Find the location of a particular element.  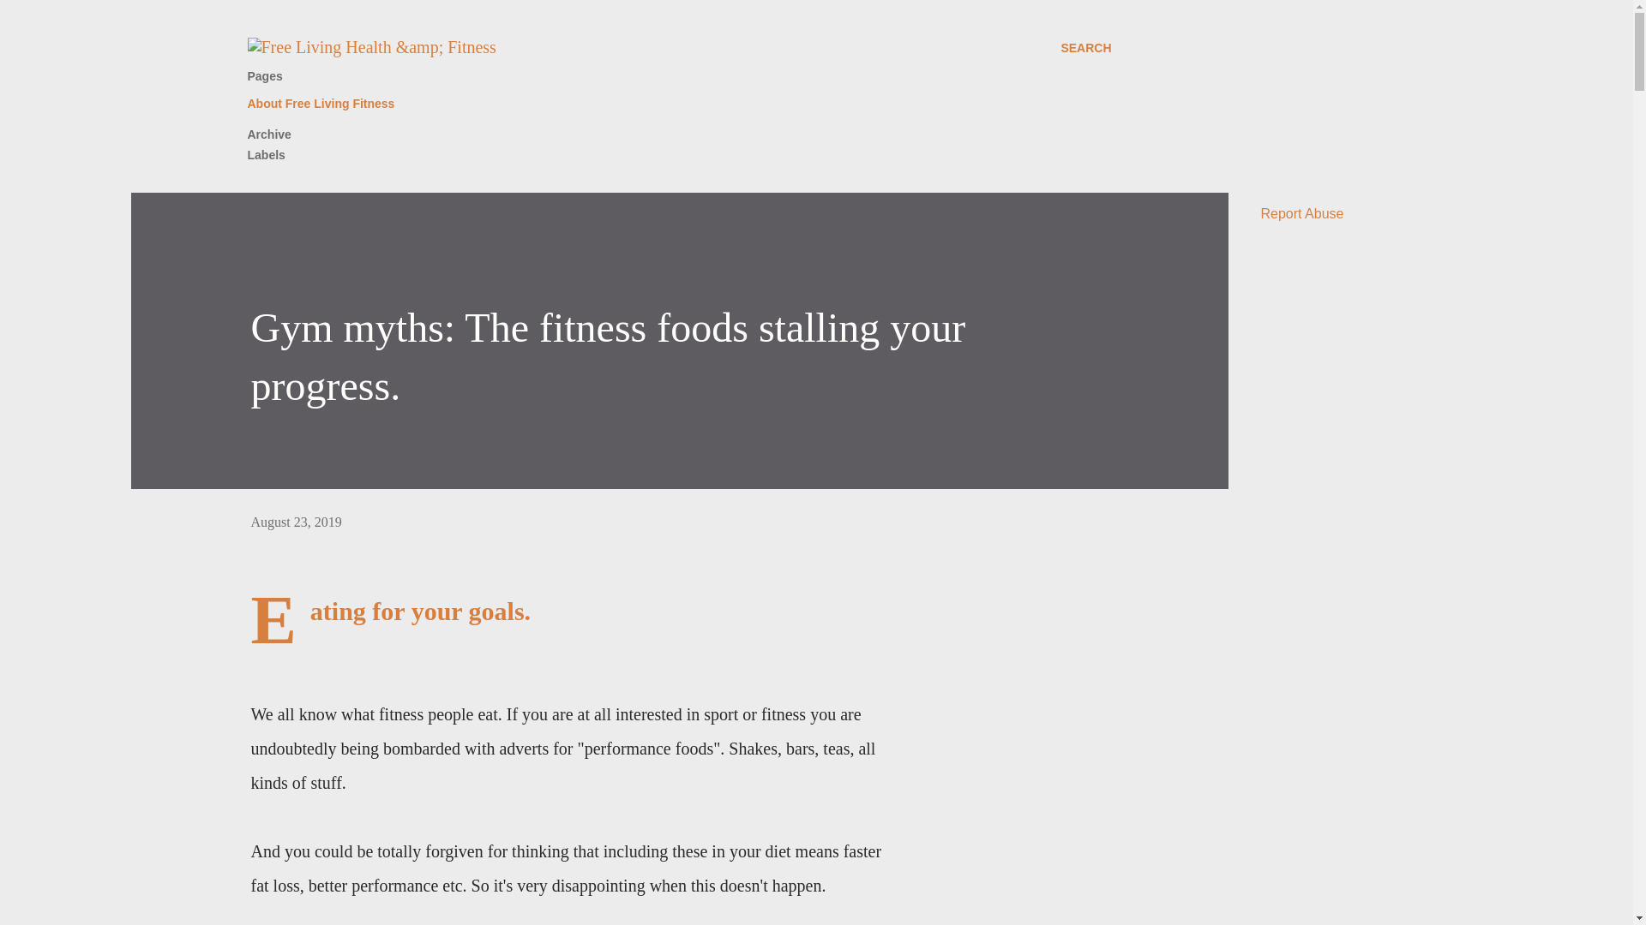

permanent link is located at coordinates (295, 521).